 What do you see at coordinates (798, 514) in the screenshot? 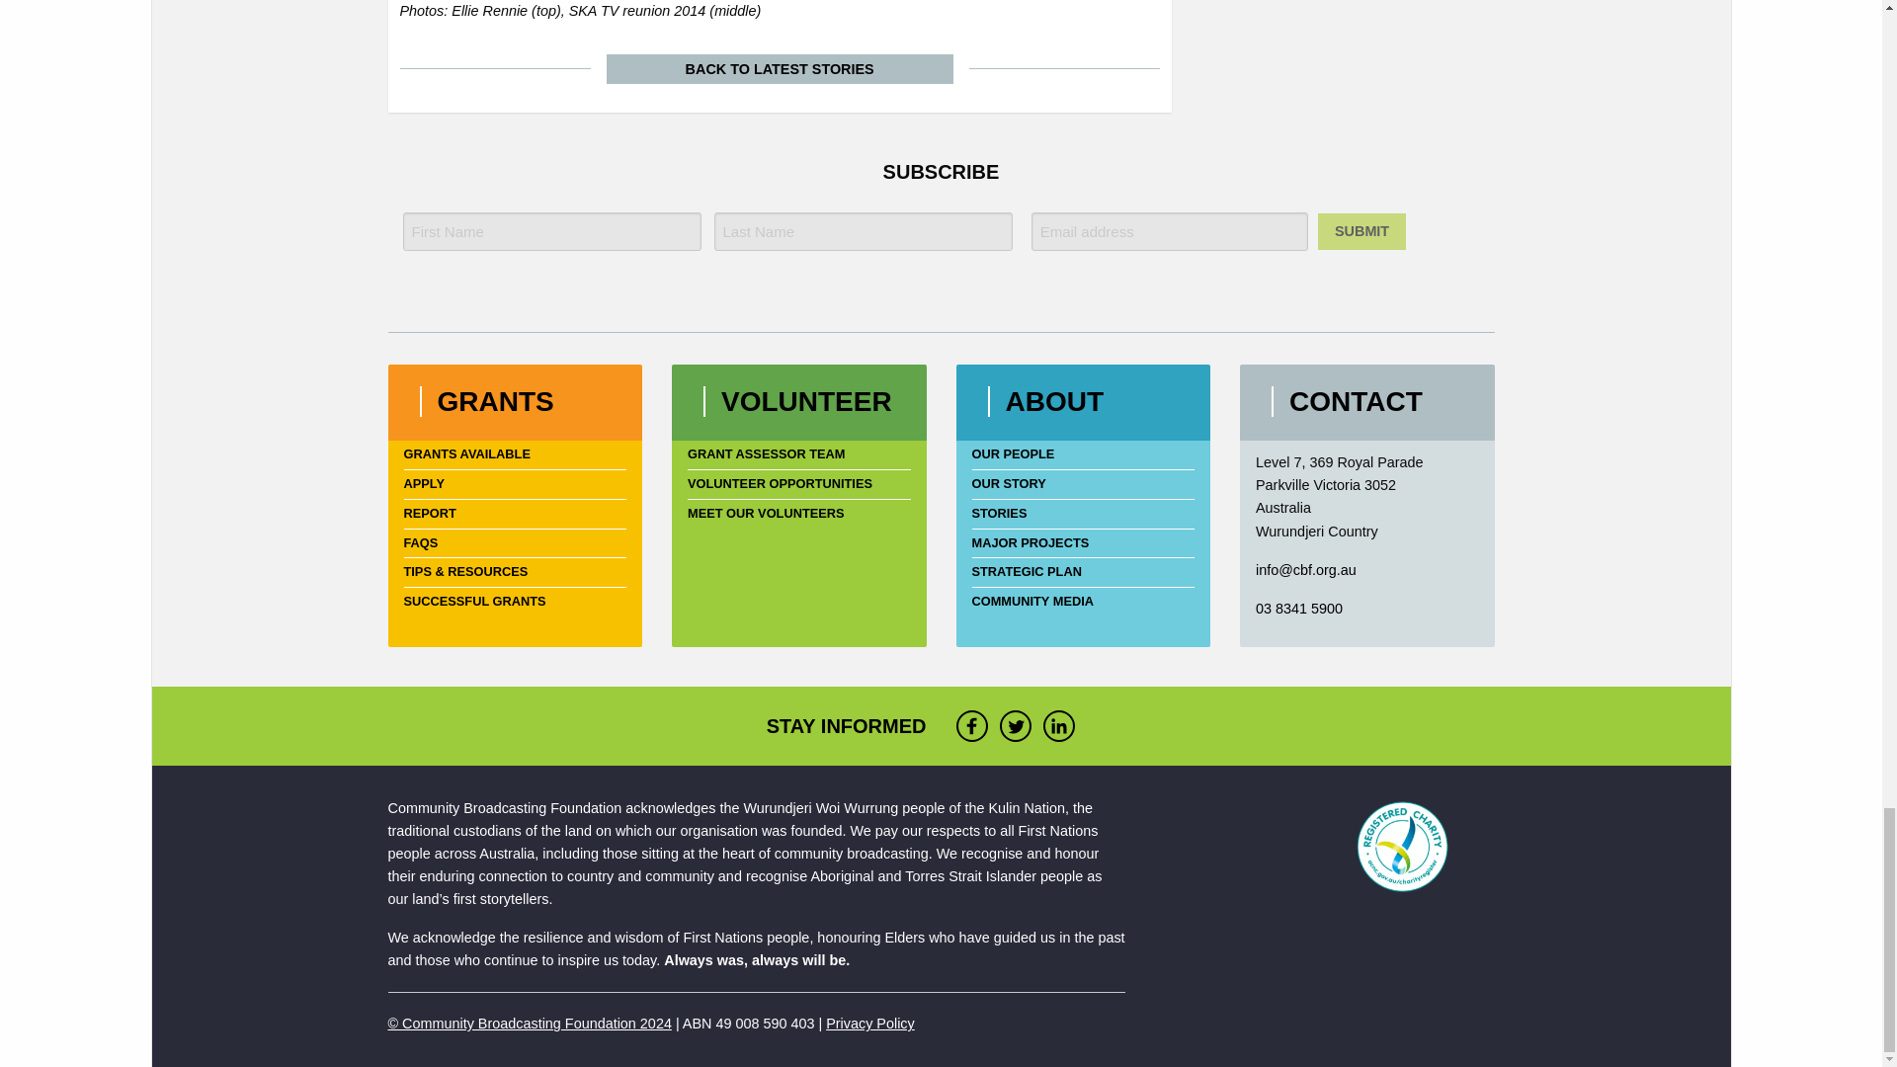
I see `MEET OUR VOLUNTEERS` at bounding box center [798, 514].